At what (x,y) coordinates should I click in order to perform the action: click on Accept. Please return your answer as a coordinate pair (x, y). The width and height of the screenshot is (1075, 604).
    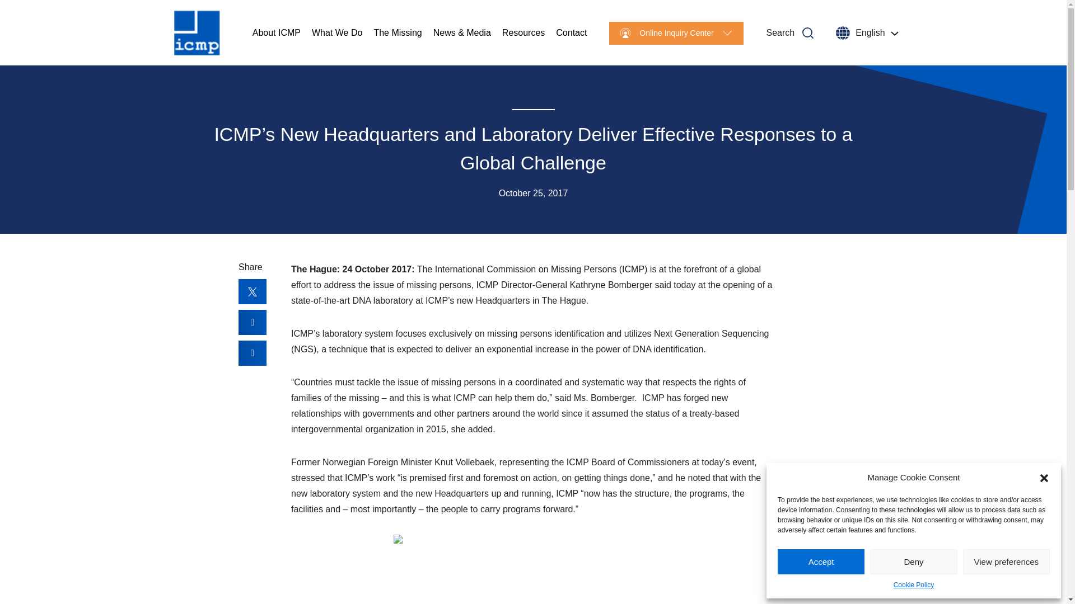
    Looking at the image, I should click on (821, 561).